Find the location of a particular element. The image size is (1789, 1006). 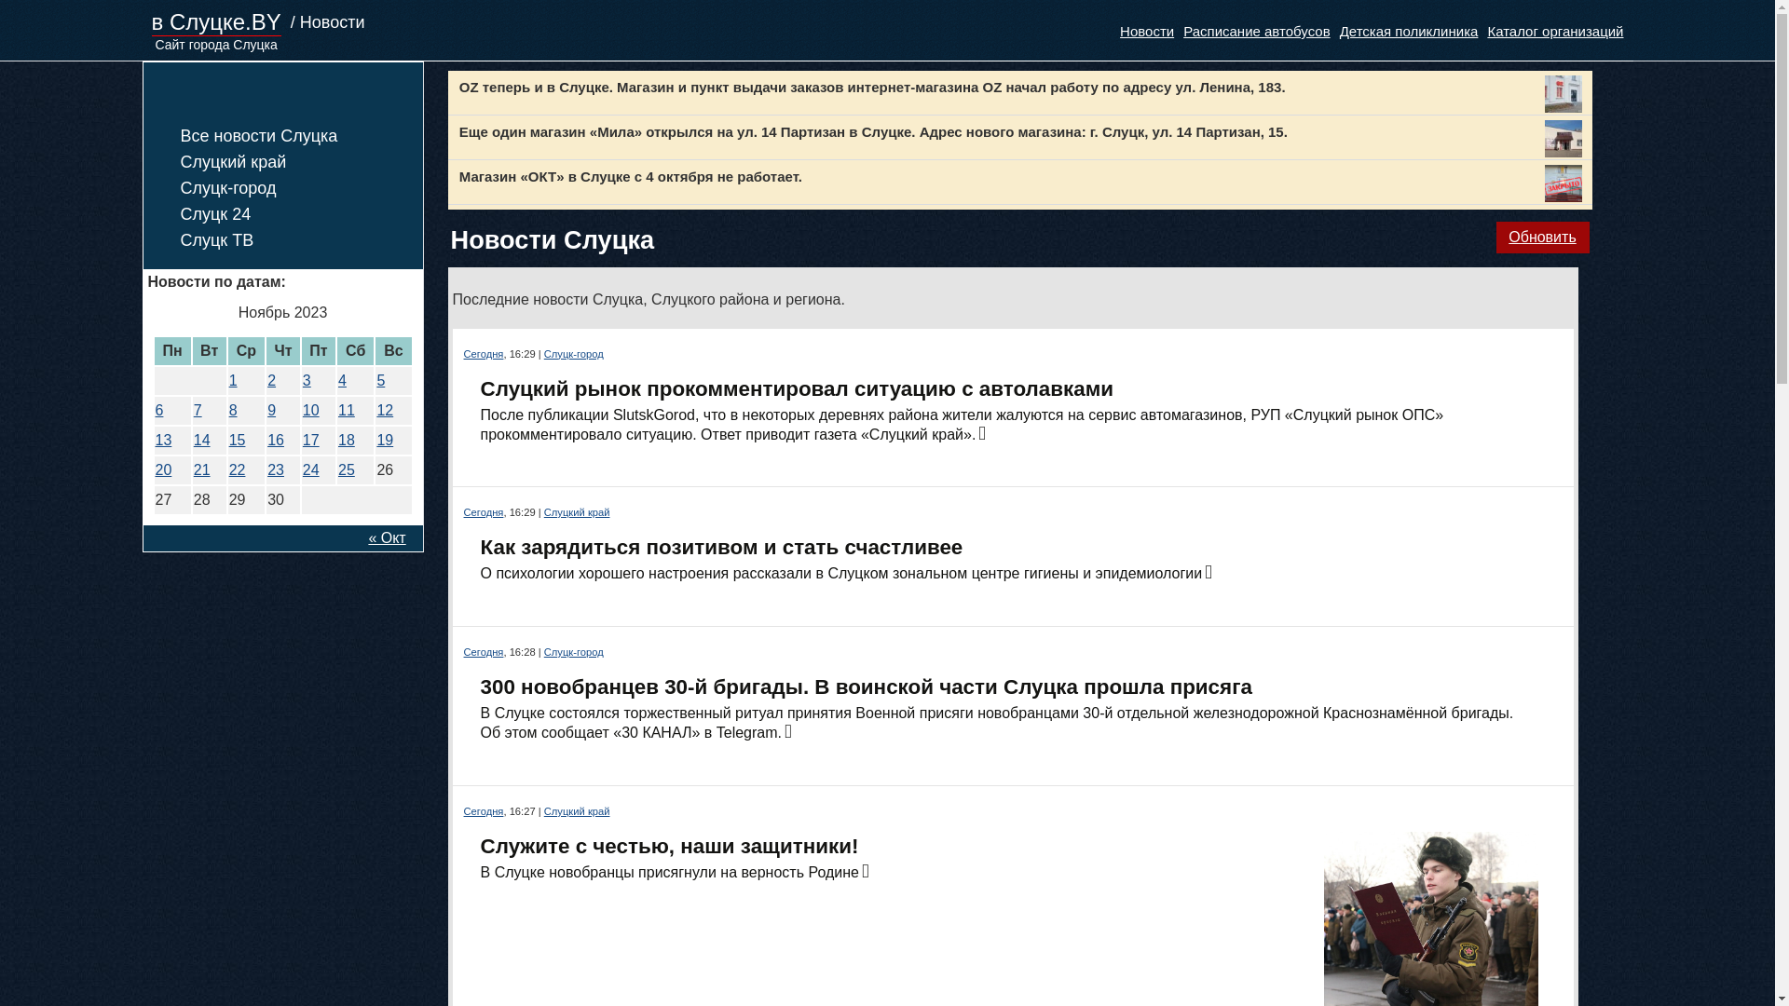

8 is located at coordinates (233, 410).